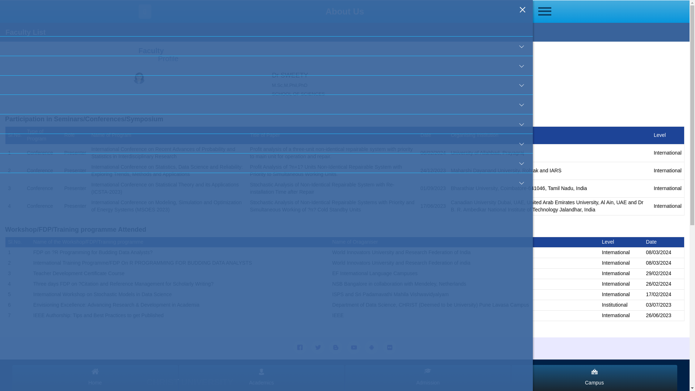 The height and width of the screenshot is (391, 695). Describe the element at coordinates (266, 85) in the screenshot. I see `Research` at that location.